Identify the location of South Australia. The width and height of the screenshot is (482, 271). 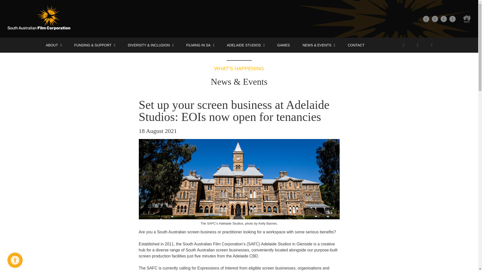
(467, 19).